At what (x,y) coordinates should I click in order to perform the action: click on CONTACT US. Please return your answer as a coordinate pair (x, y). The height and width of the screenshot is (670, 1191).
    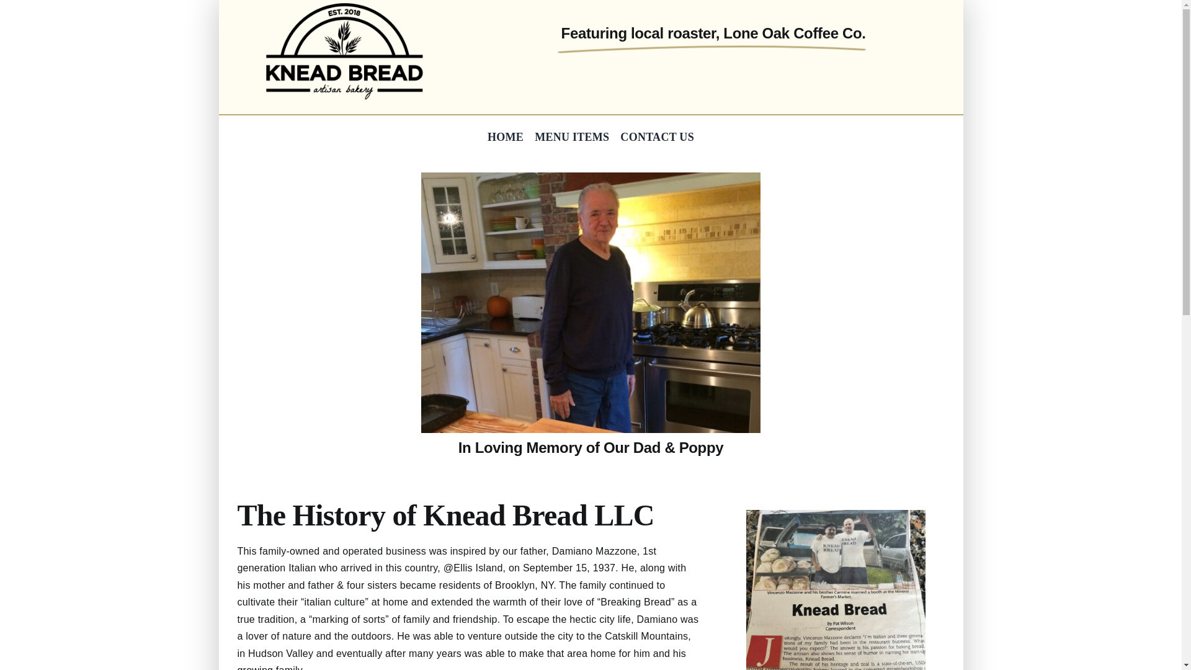
    Looking at the image, I should click on (590, 138).